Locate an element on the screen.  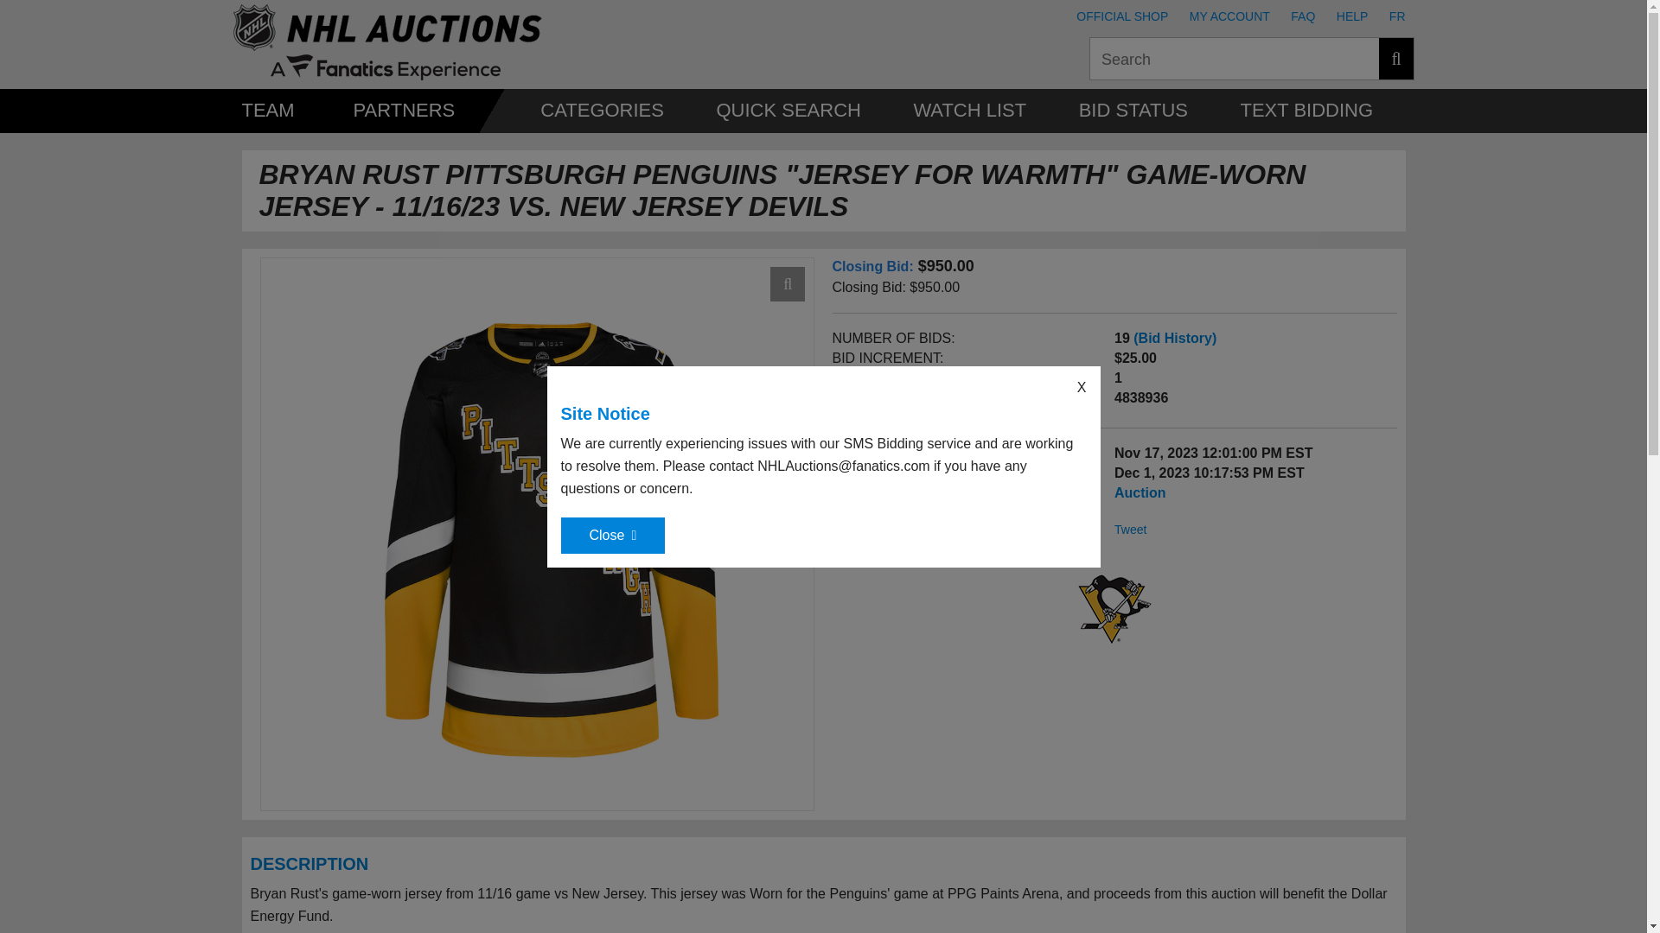
OFFICIAL SHOP is located at coordinates (1122, 16).